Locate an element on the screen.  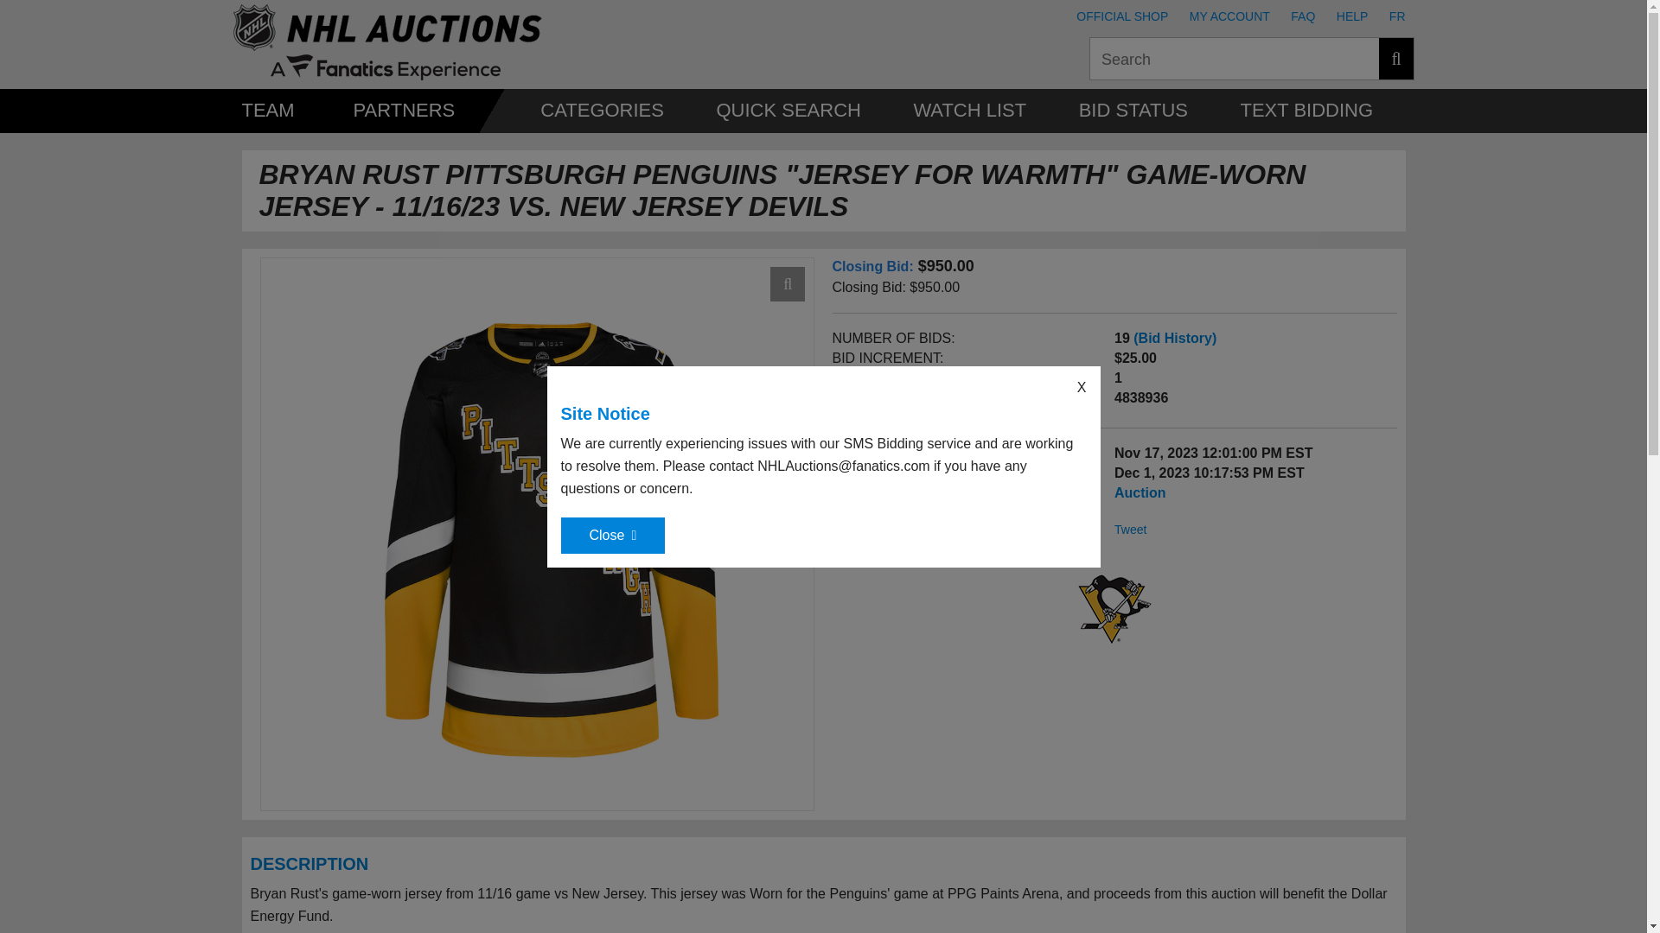
OFFICIAL SHOP is located at coordinates (1122, 16).